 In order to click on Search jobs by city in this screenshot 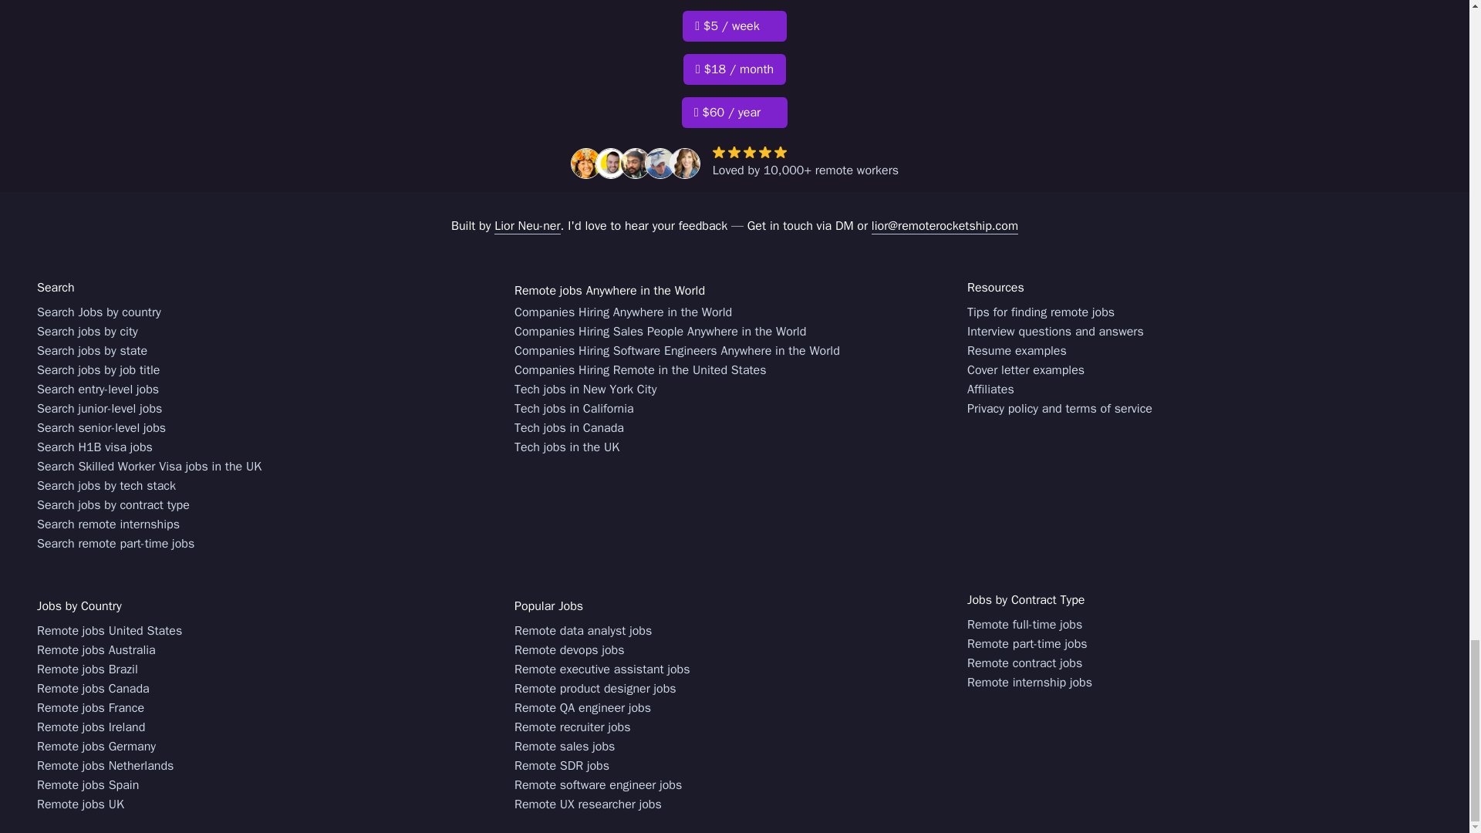, I will do `click(87, 332)`.